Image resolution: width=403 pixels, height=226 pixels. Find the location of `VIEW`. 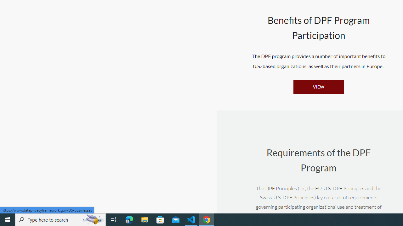

VIEW is located at coordinates (318, 87).